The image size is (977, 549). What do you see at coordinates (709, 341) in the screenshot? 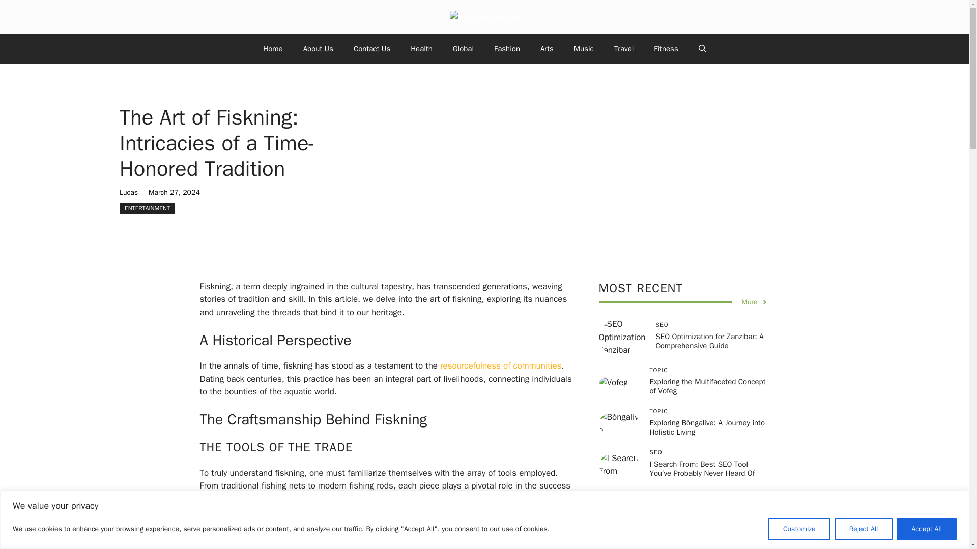
I see `SEO Optimization for Zanzibar: A Comprehensive Guide` at bounding box center [709, 341].